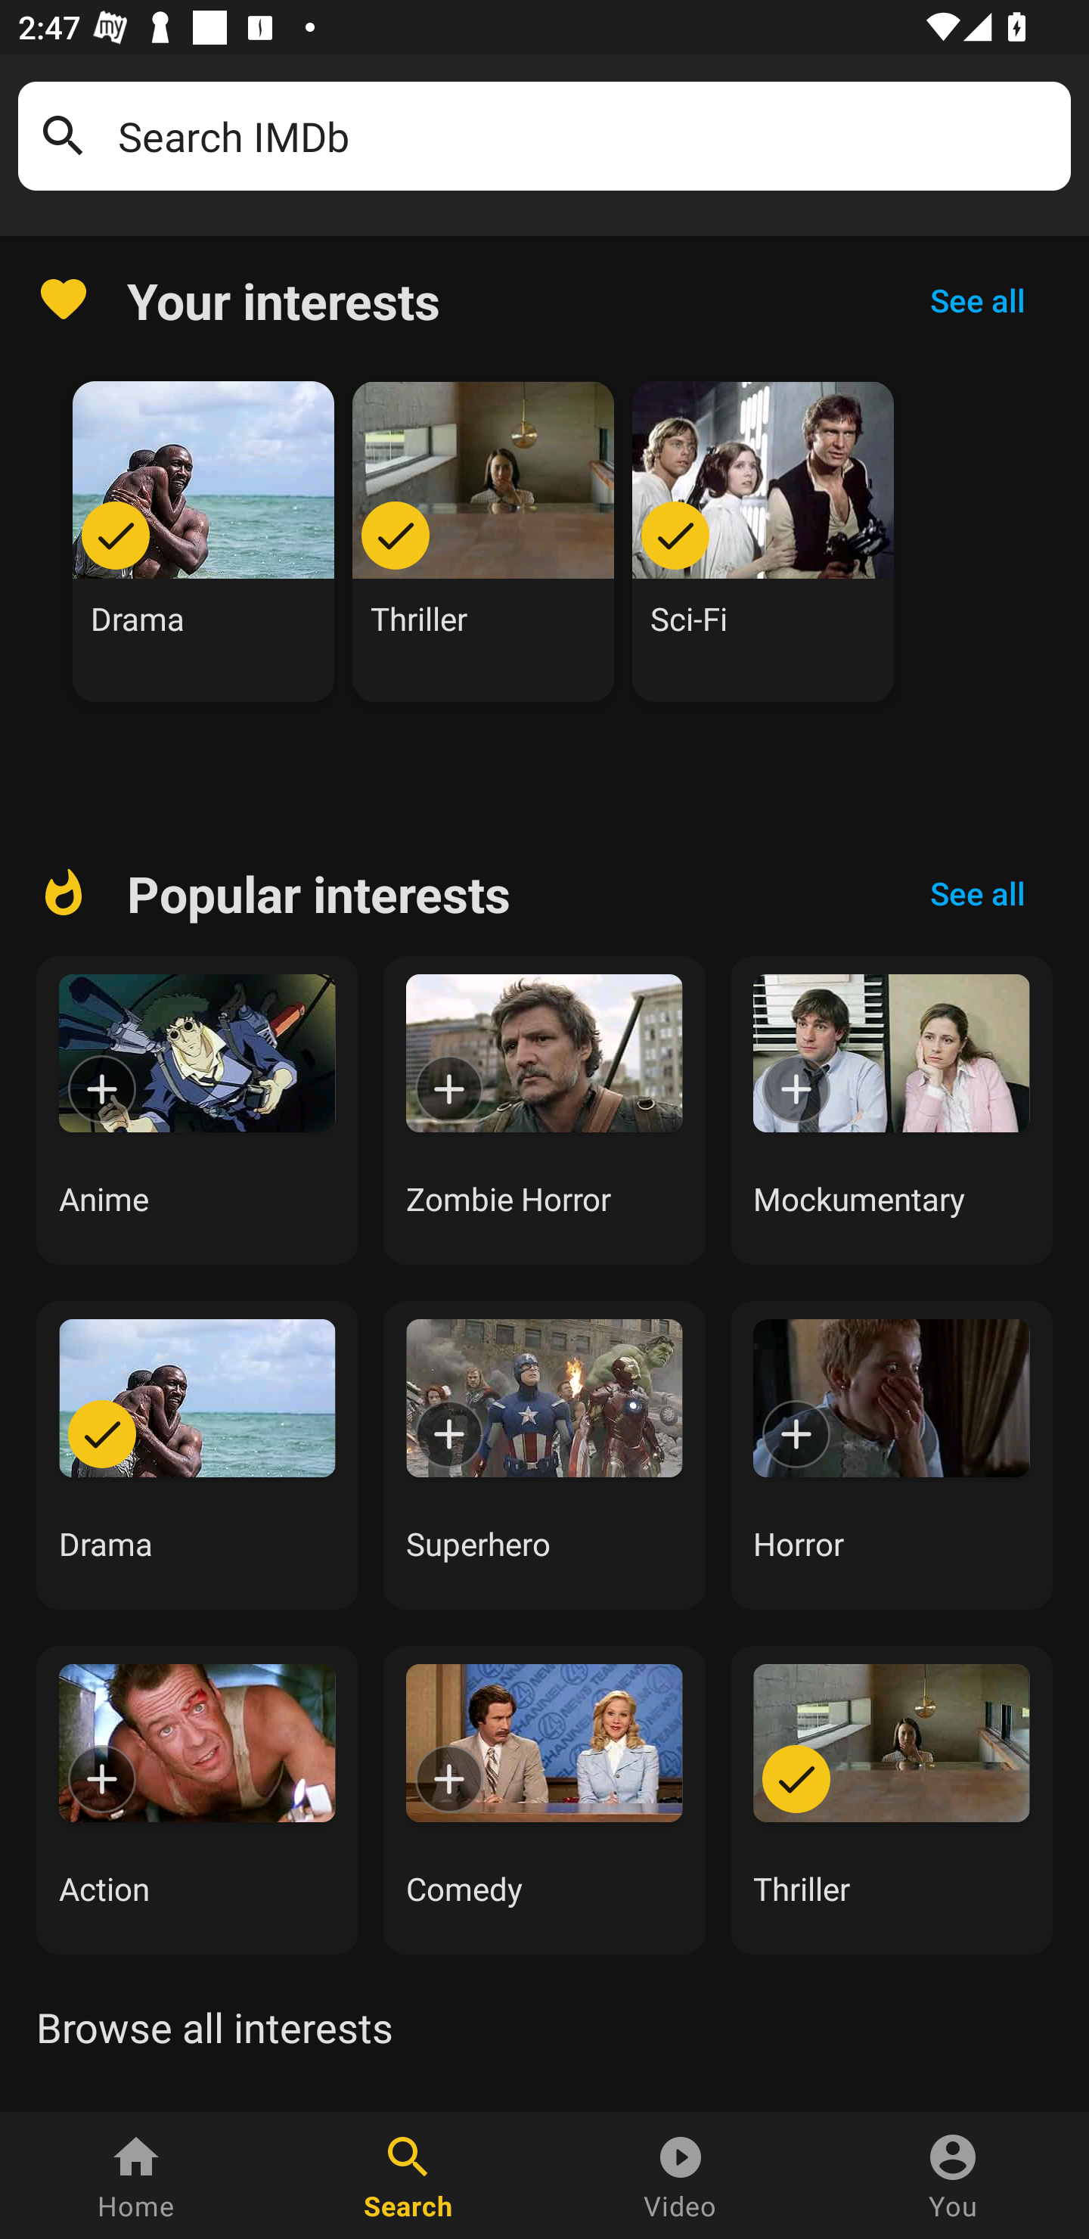 This screenshot has width=1089, height=2239. I want to click on Thriller, so click(483, 542).